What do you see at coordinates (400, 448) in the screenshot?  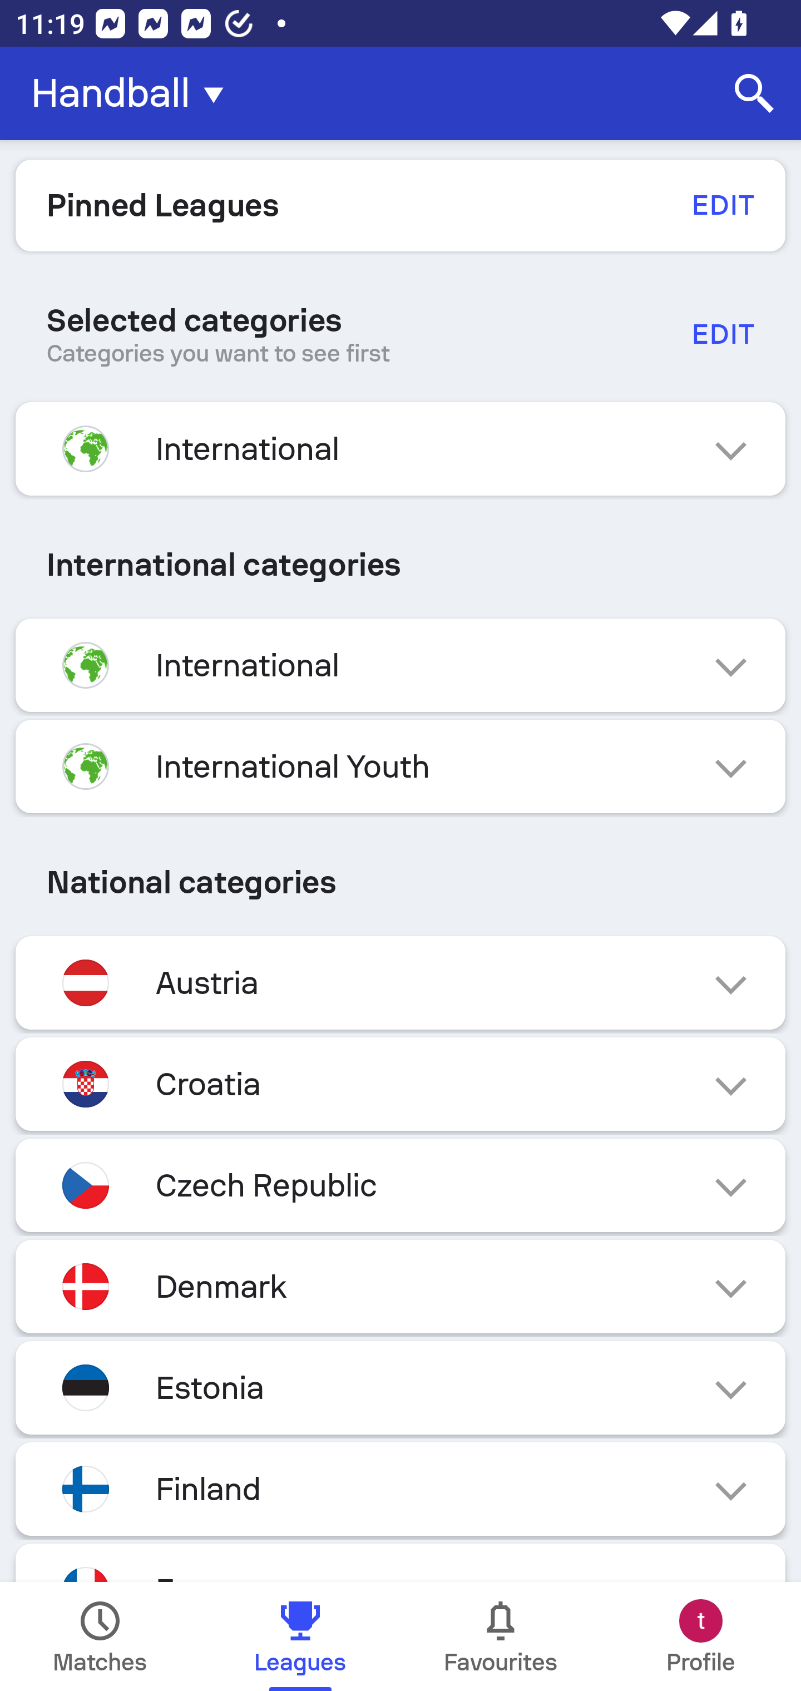 I see `International` at bounding box center [400, 448].